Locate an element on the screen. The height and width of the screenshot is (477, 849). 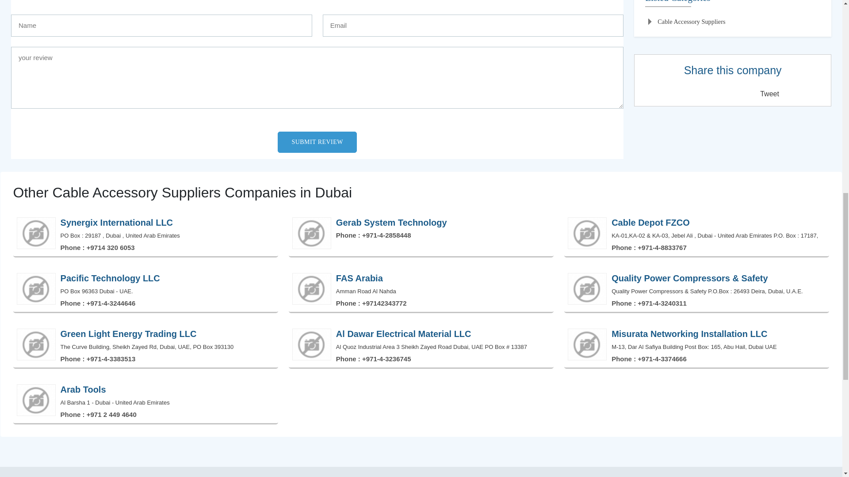
 Cable Accessory Suppliers Companies in Dubai is located at coordinates (421, 192).